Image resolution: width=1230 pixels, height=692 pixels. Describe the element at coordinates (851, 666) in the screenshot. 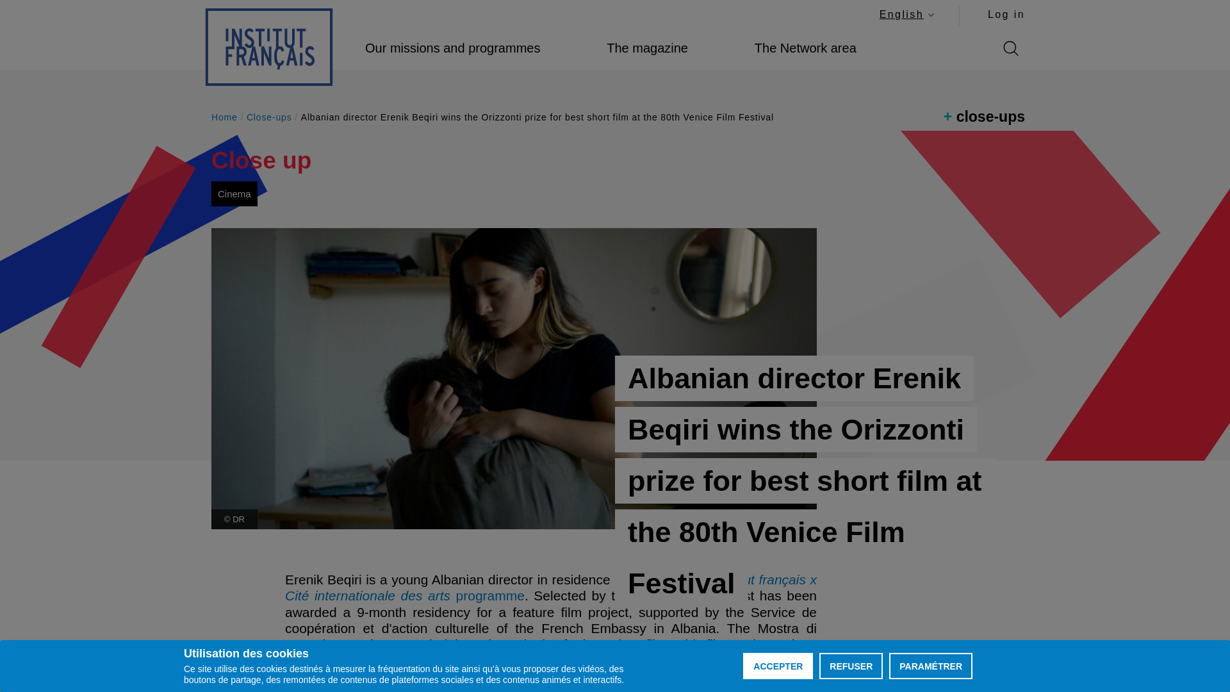

I see `REFUSER` at that location.